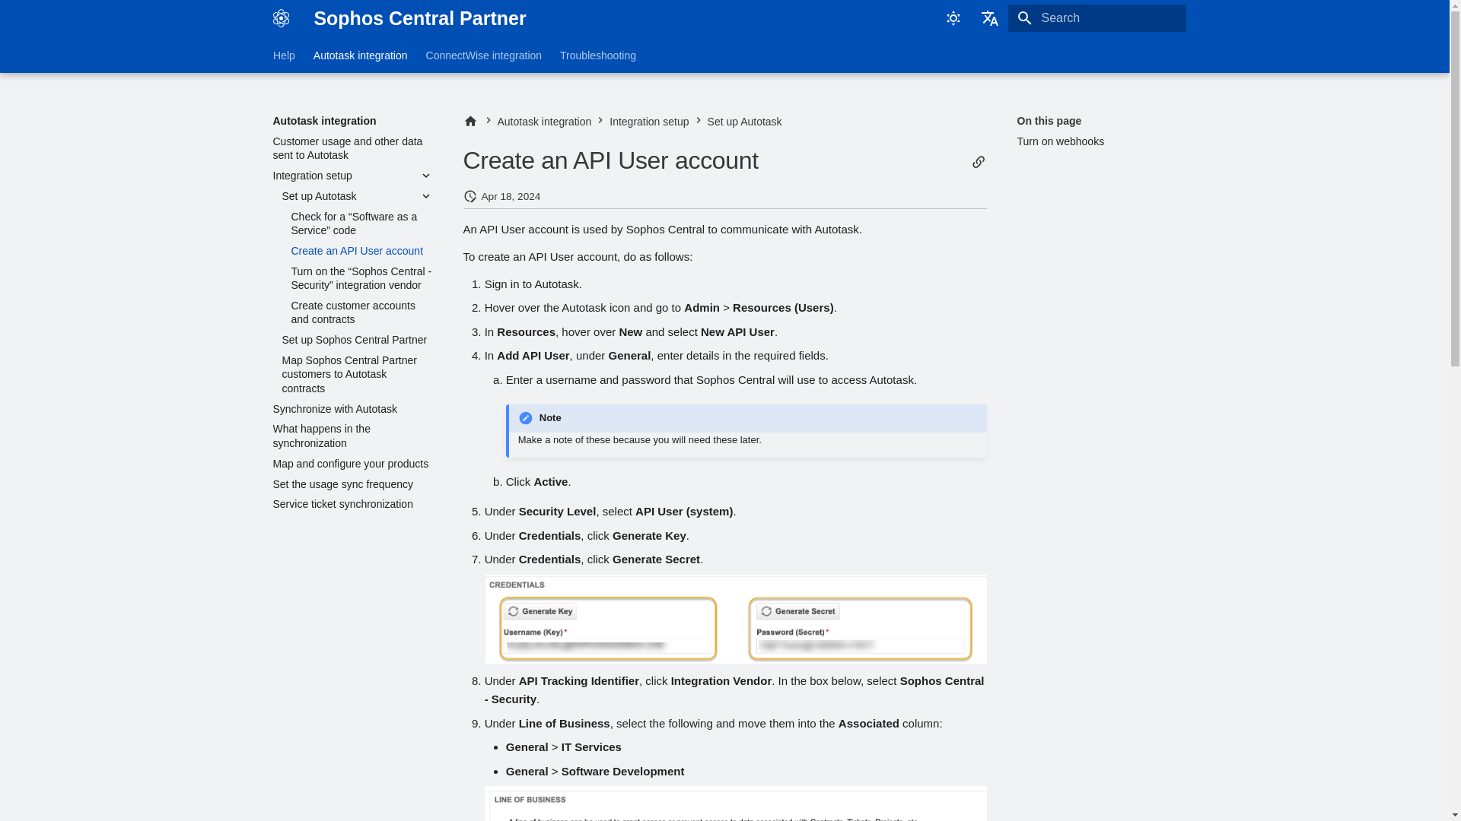 Image resolution: width=1461 pixels, height=821 pixels. What do you see at coordinates (469, 196) in the screenshot?
I see `Last update` at bounding box center [469, 196].